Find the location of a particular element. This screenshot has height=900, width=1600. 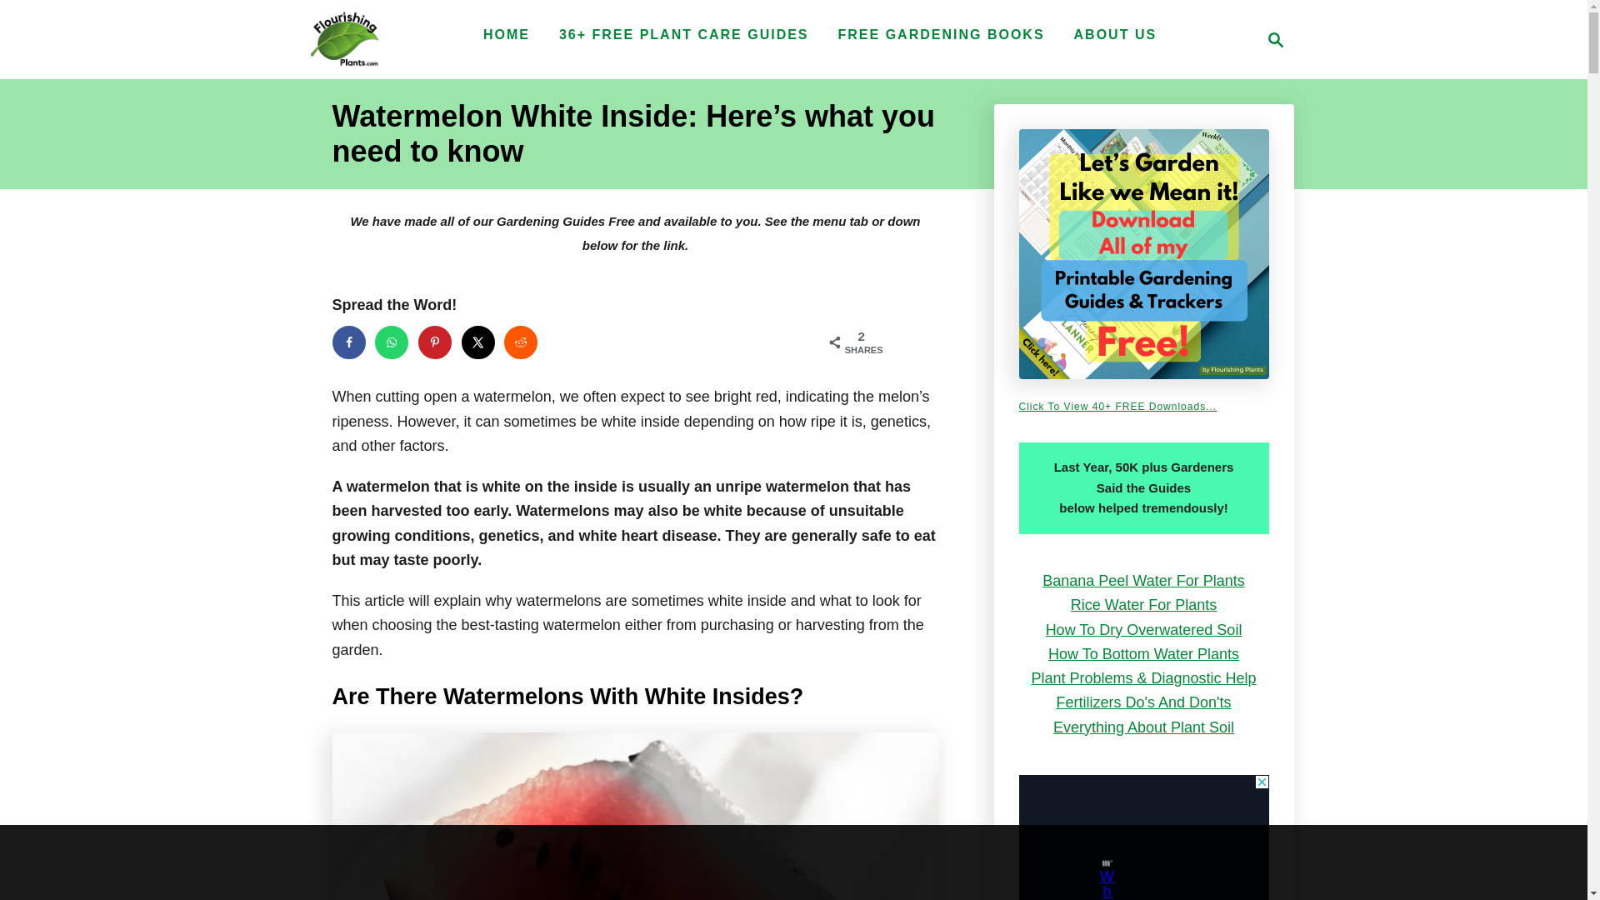

Share on Reddit is located at coordinates (520, 342).